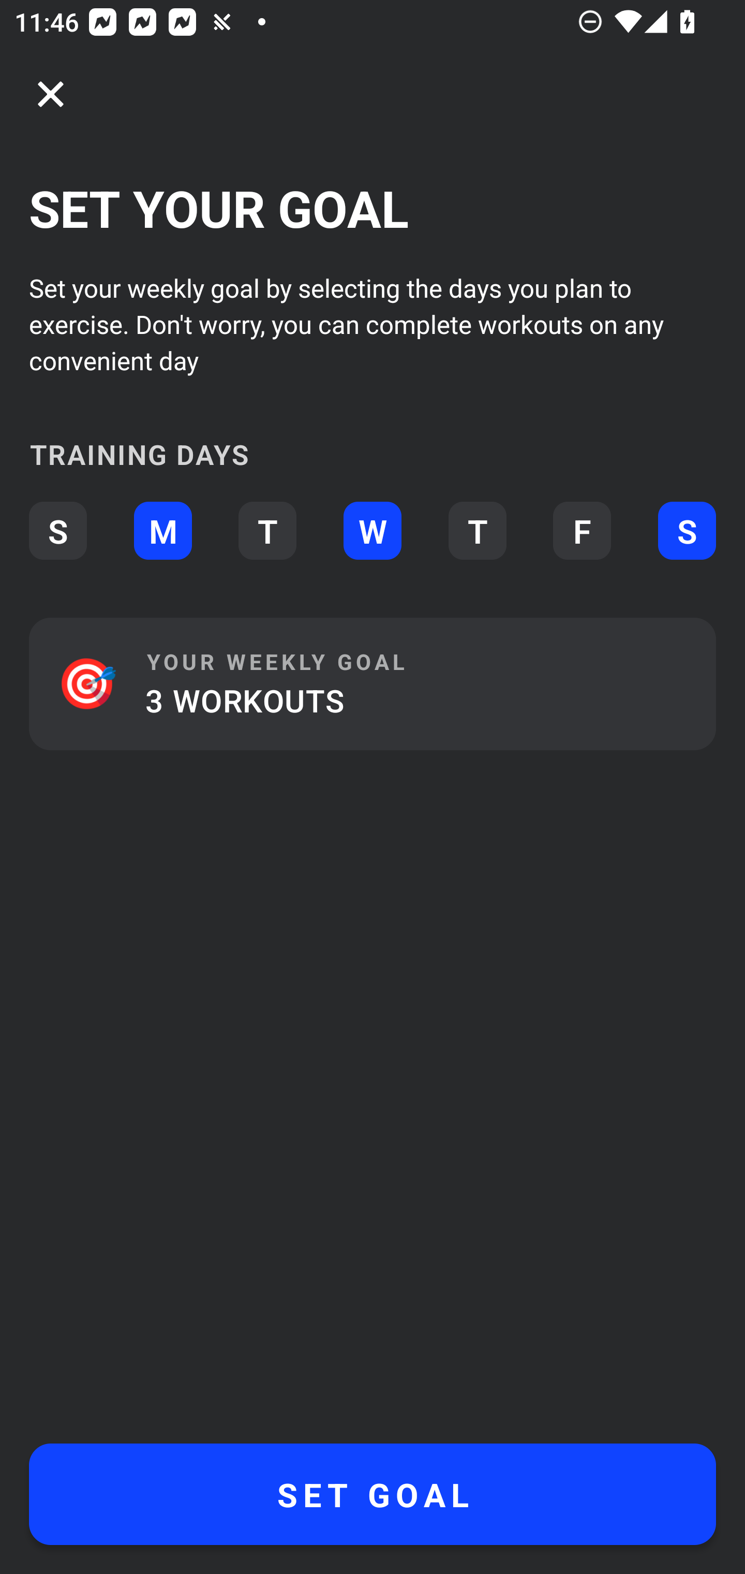 The height and width of the screenshot is (1574, 745). I want to click on W, so click(373, 531).